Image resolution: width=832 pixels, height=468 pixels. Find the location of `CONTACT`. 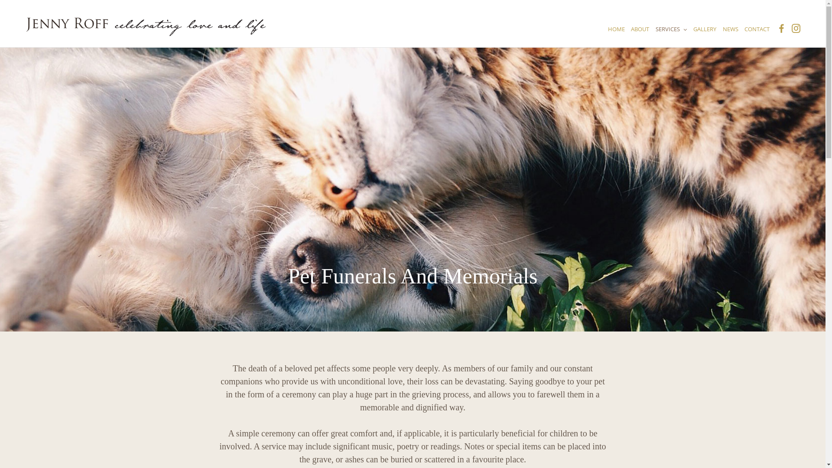

CONTACT is located at coordinates (757, 29).